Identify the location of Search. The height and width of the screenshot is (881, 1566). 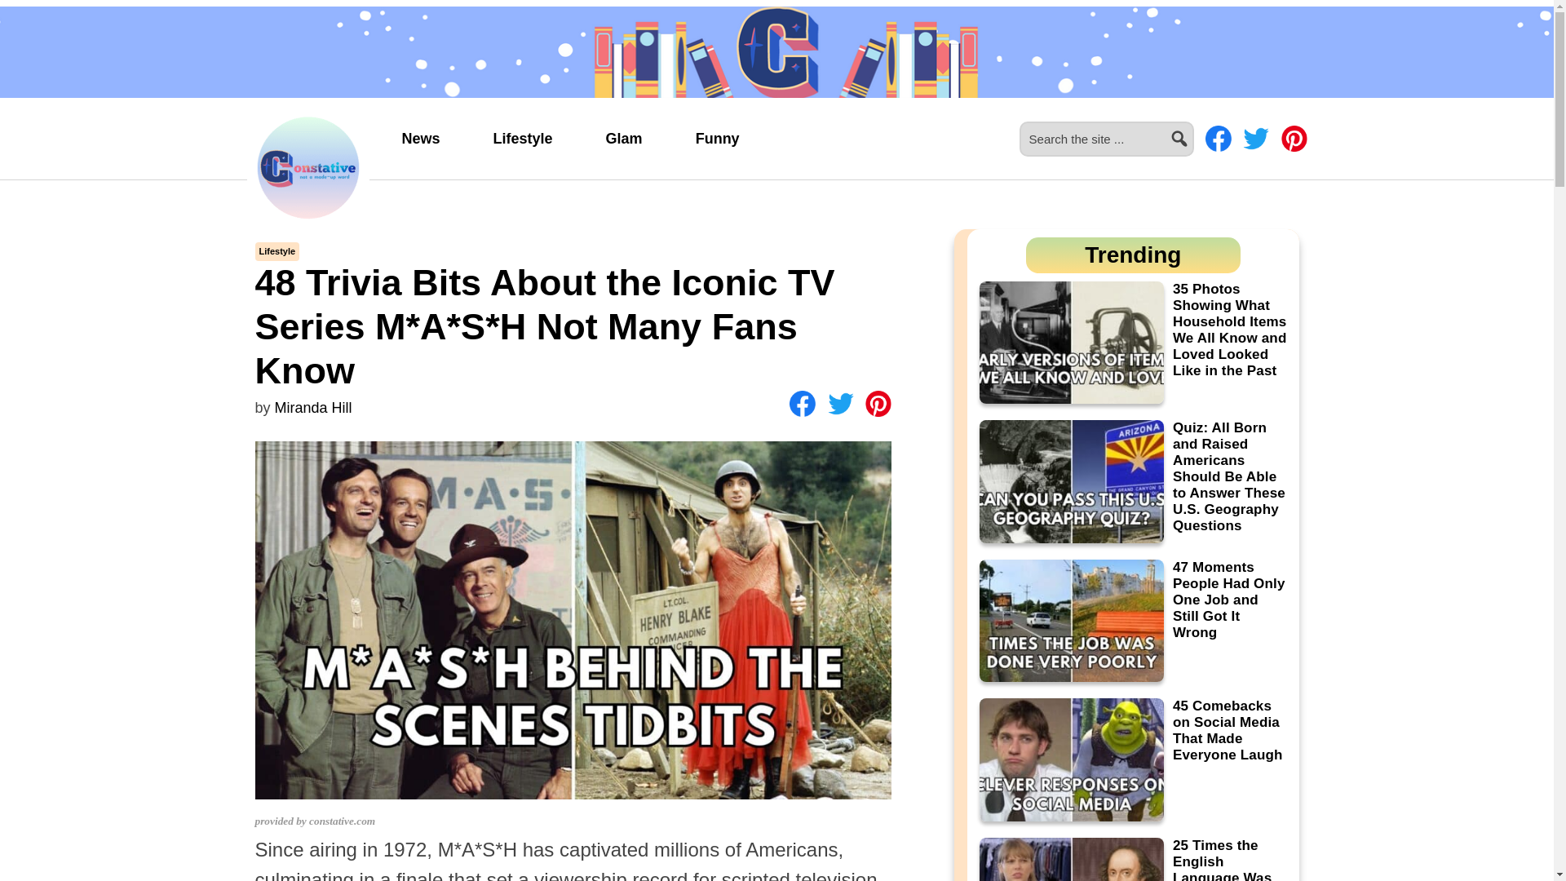
(1201, 129).